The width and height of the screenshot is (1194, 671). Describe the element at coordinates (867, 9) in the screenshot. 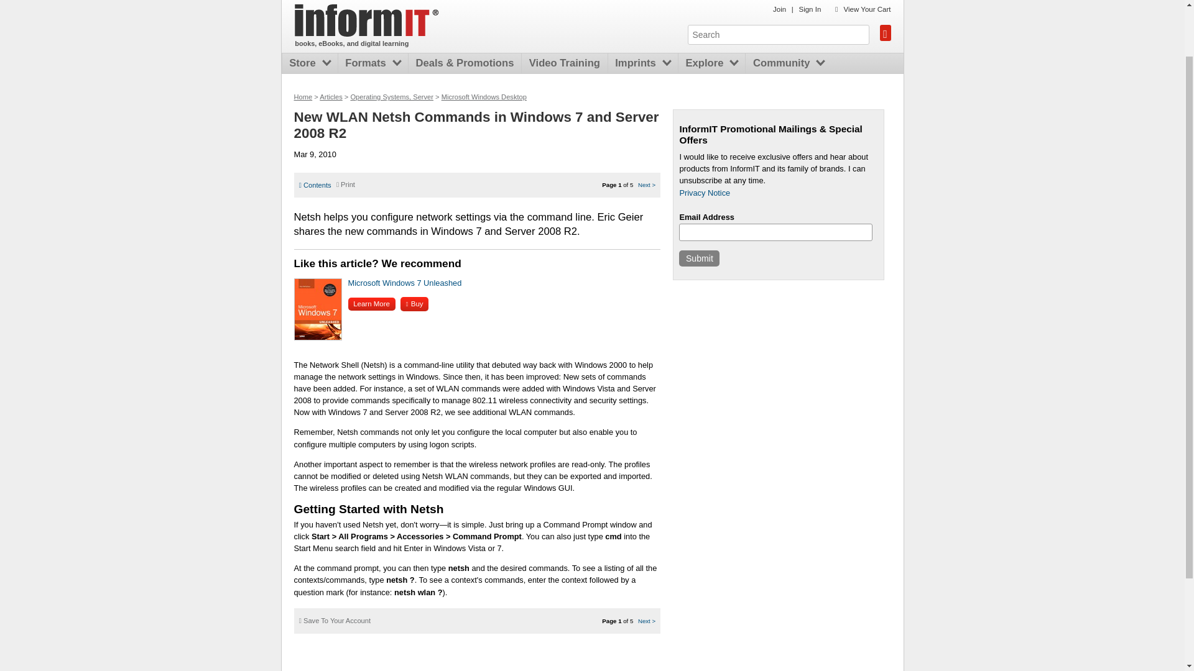

I see `View Your Cart` at that location.